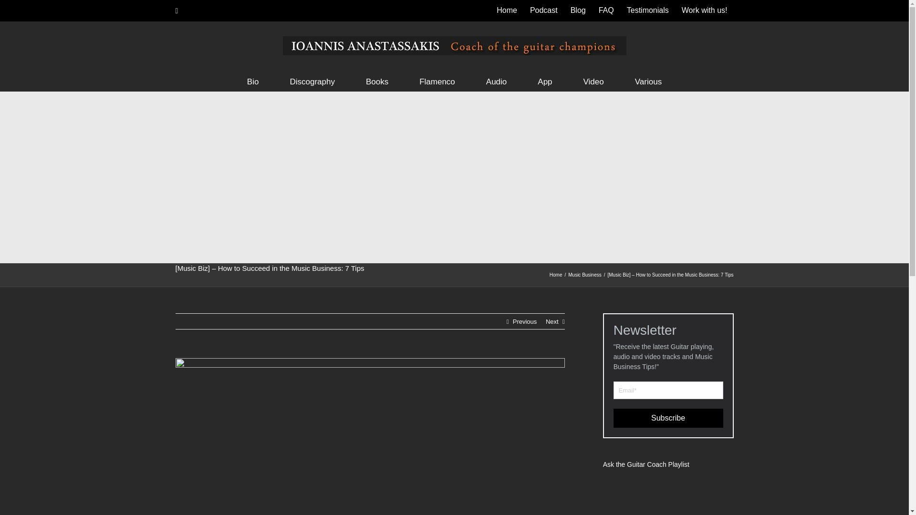 Image resolution: width=916 pixels, height=515 pixels. Describe the element at coordinates (496, 81) in the screenshot. I see `Audio` at that location.